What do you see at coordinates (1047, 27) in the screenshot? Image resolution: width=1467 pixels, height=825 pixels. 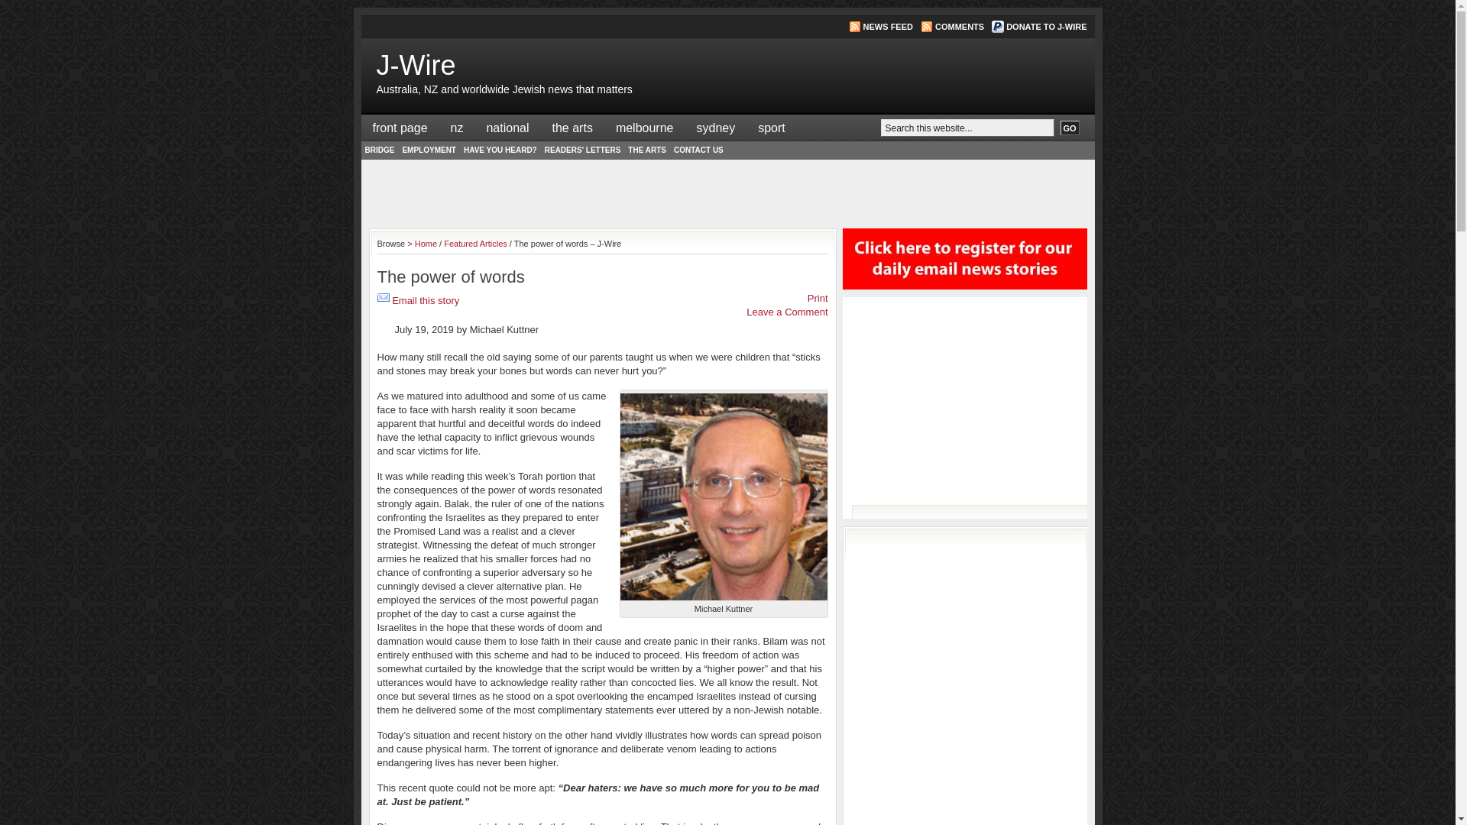 I see `DONATE TO J-WIRE` at bounding box center [1047, 27].